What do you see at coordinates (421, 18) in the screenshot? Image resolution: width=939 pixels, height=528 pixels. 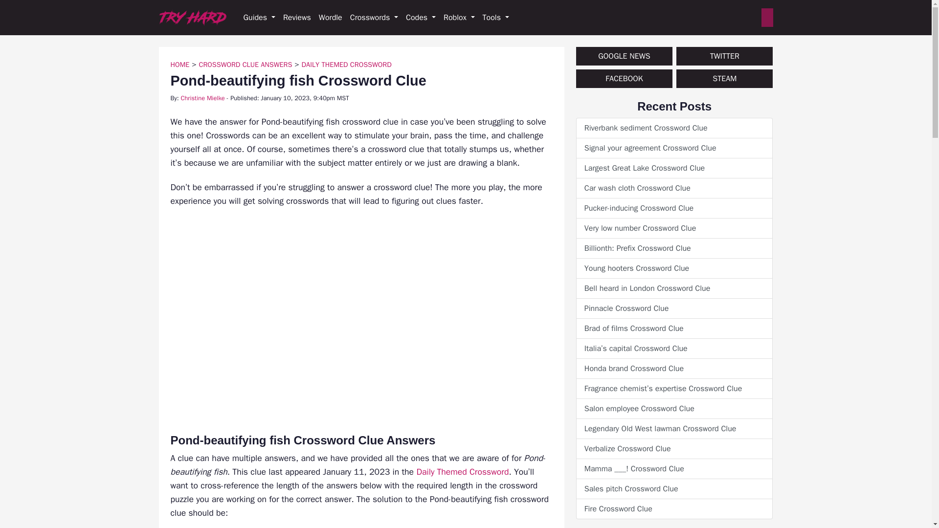 I see `Codes` at bounding box center [421, 18].